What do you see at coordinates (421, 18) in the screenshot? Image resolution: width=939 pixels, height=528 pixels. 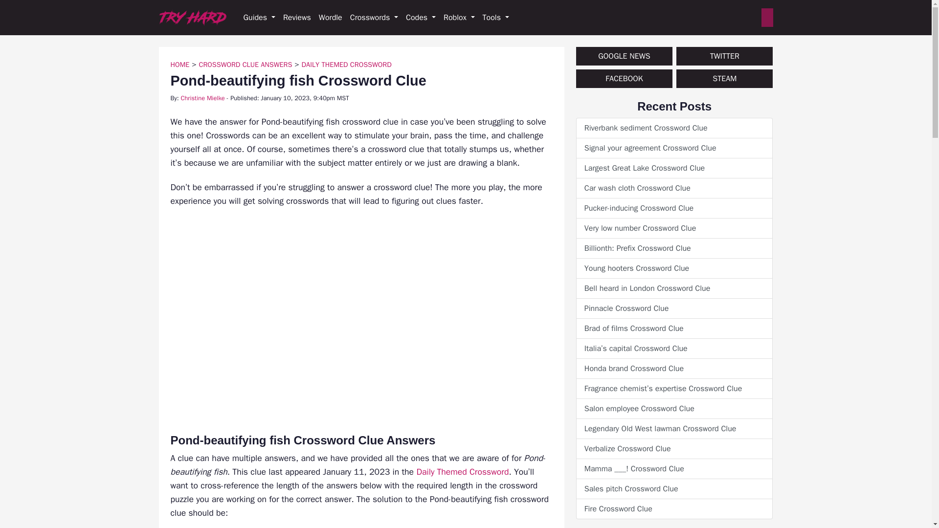 I see `Codes` at bounding box center [421, 18].